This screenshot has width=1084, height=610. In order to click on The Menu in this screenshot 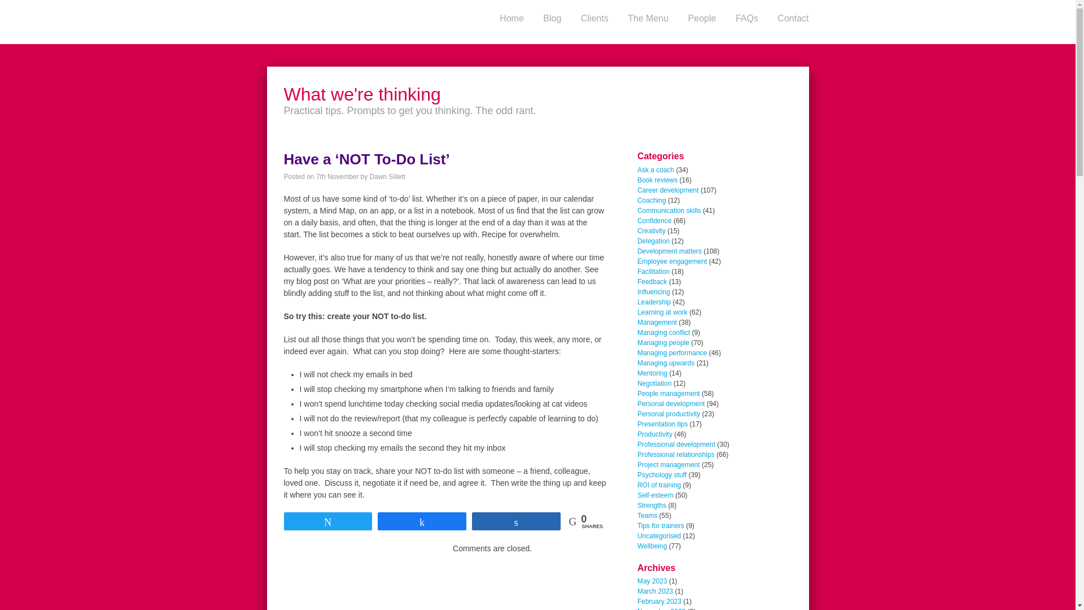, I will do `click(648, 19)`.